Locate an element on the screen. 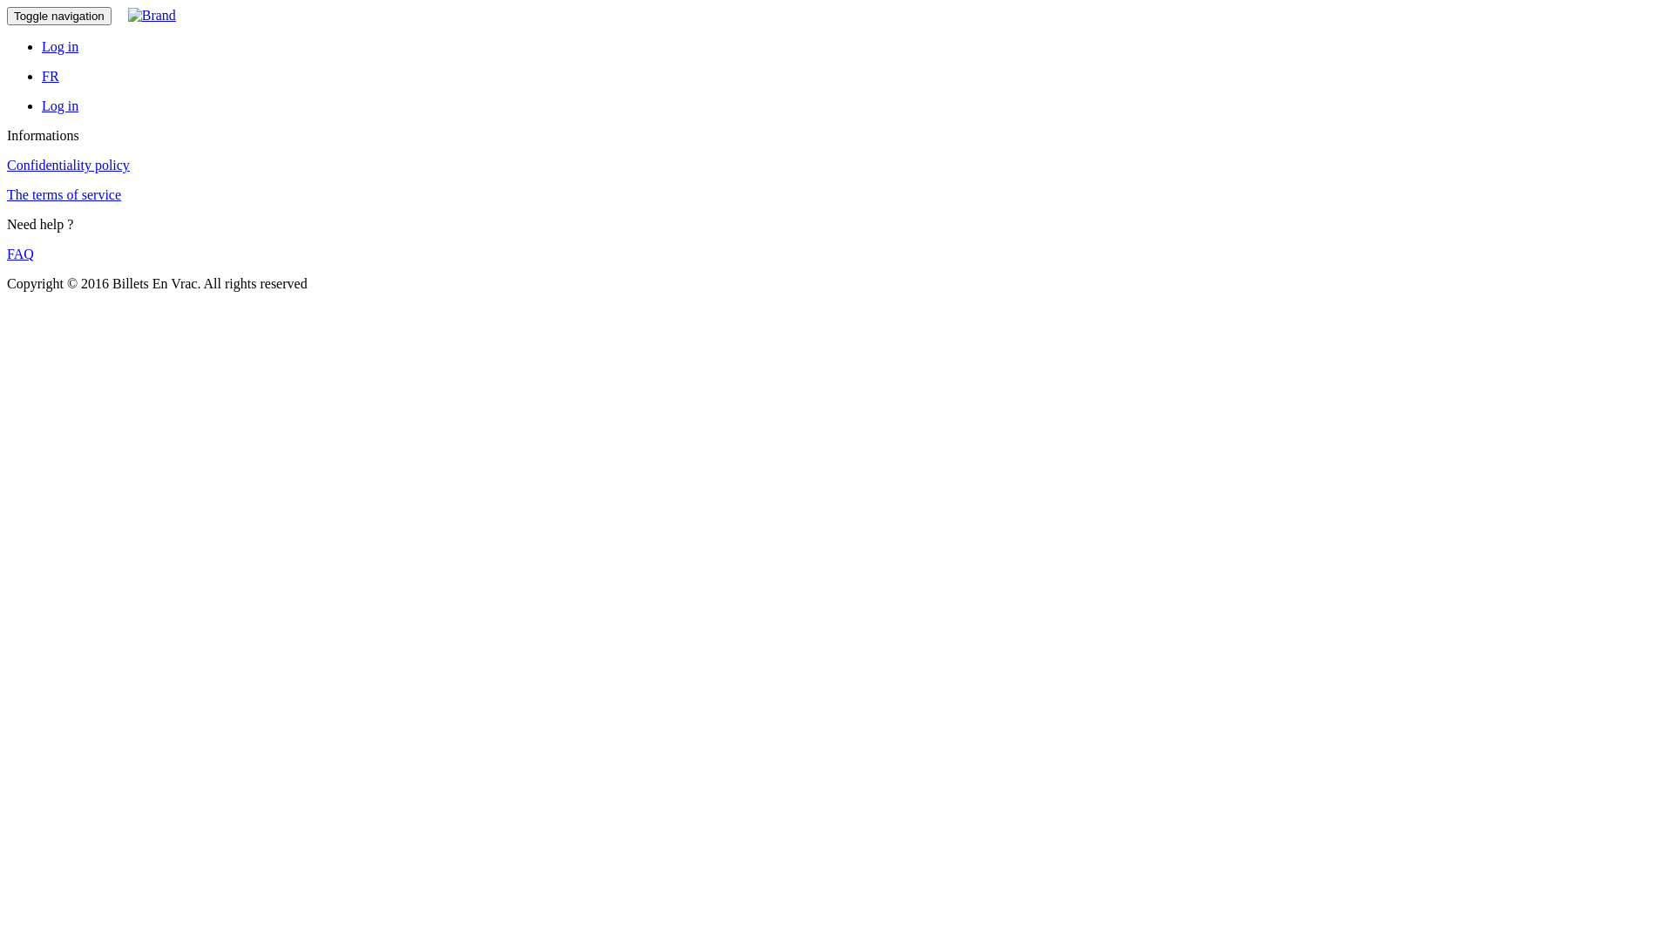 The width and height of the screenshot is (1673, 941). FR is located at coordinates (51, 77).